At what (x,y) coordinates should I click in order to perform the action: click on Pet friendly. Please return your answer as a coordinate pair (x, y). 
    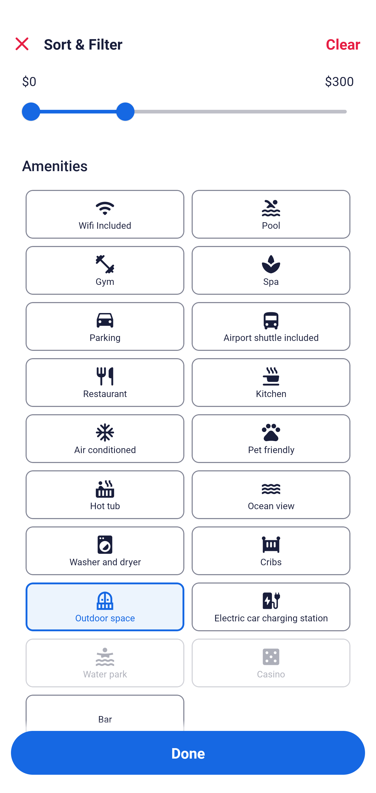
    Looking at the image, I should click on (271, 438).